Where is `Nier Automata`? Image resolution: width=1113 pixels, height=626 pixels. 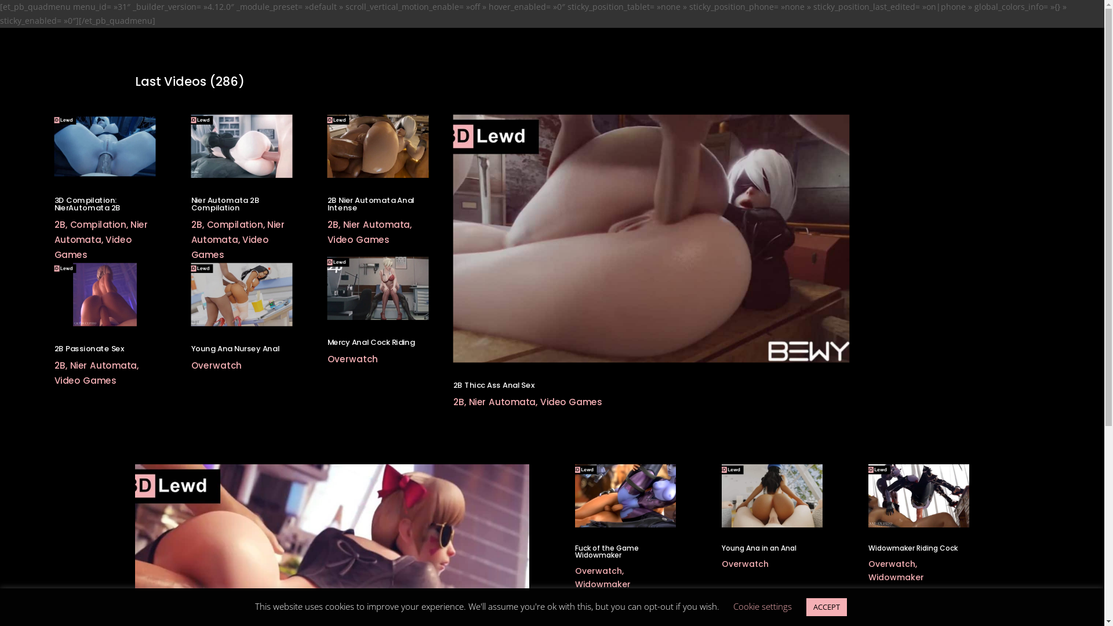
Nier Automata is located at coordinates (234, 232).